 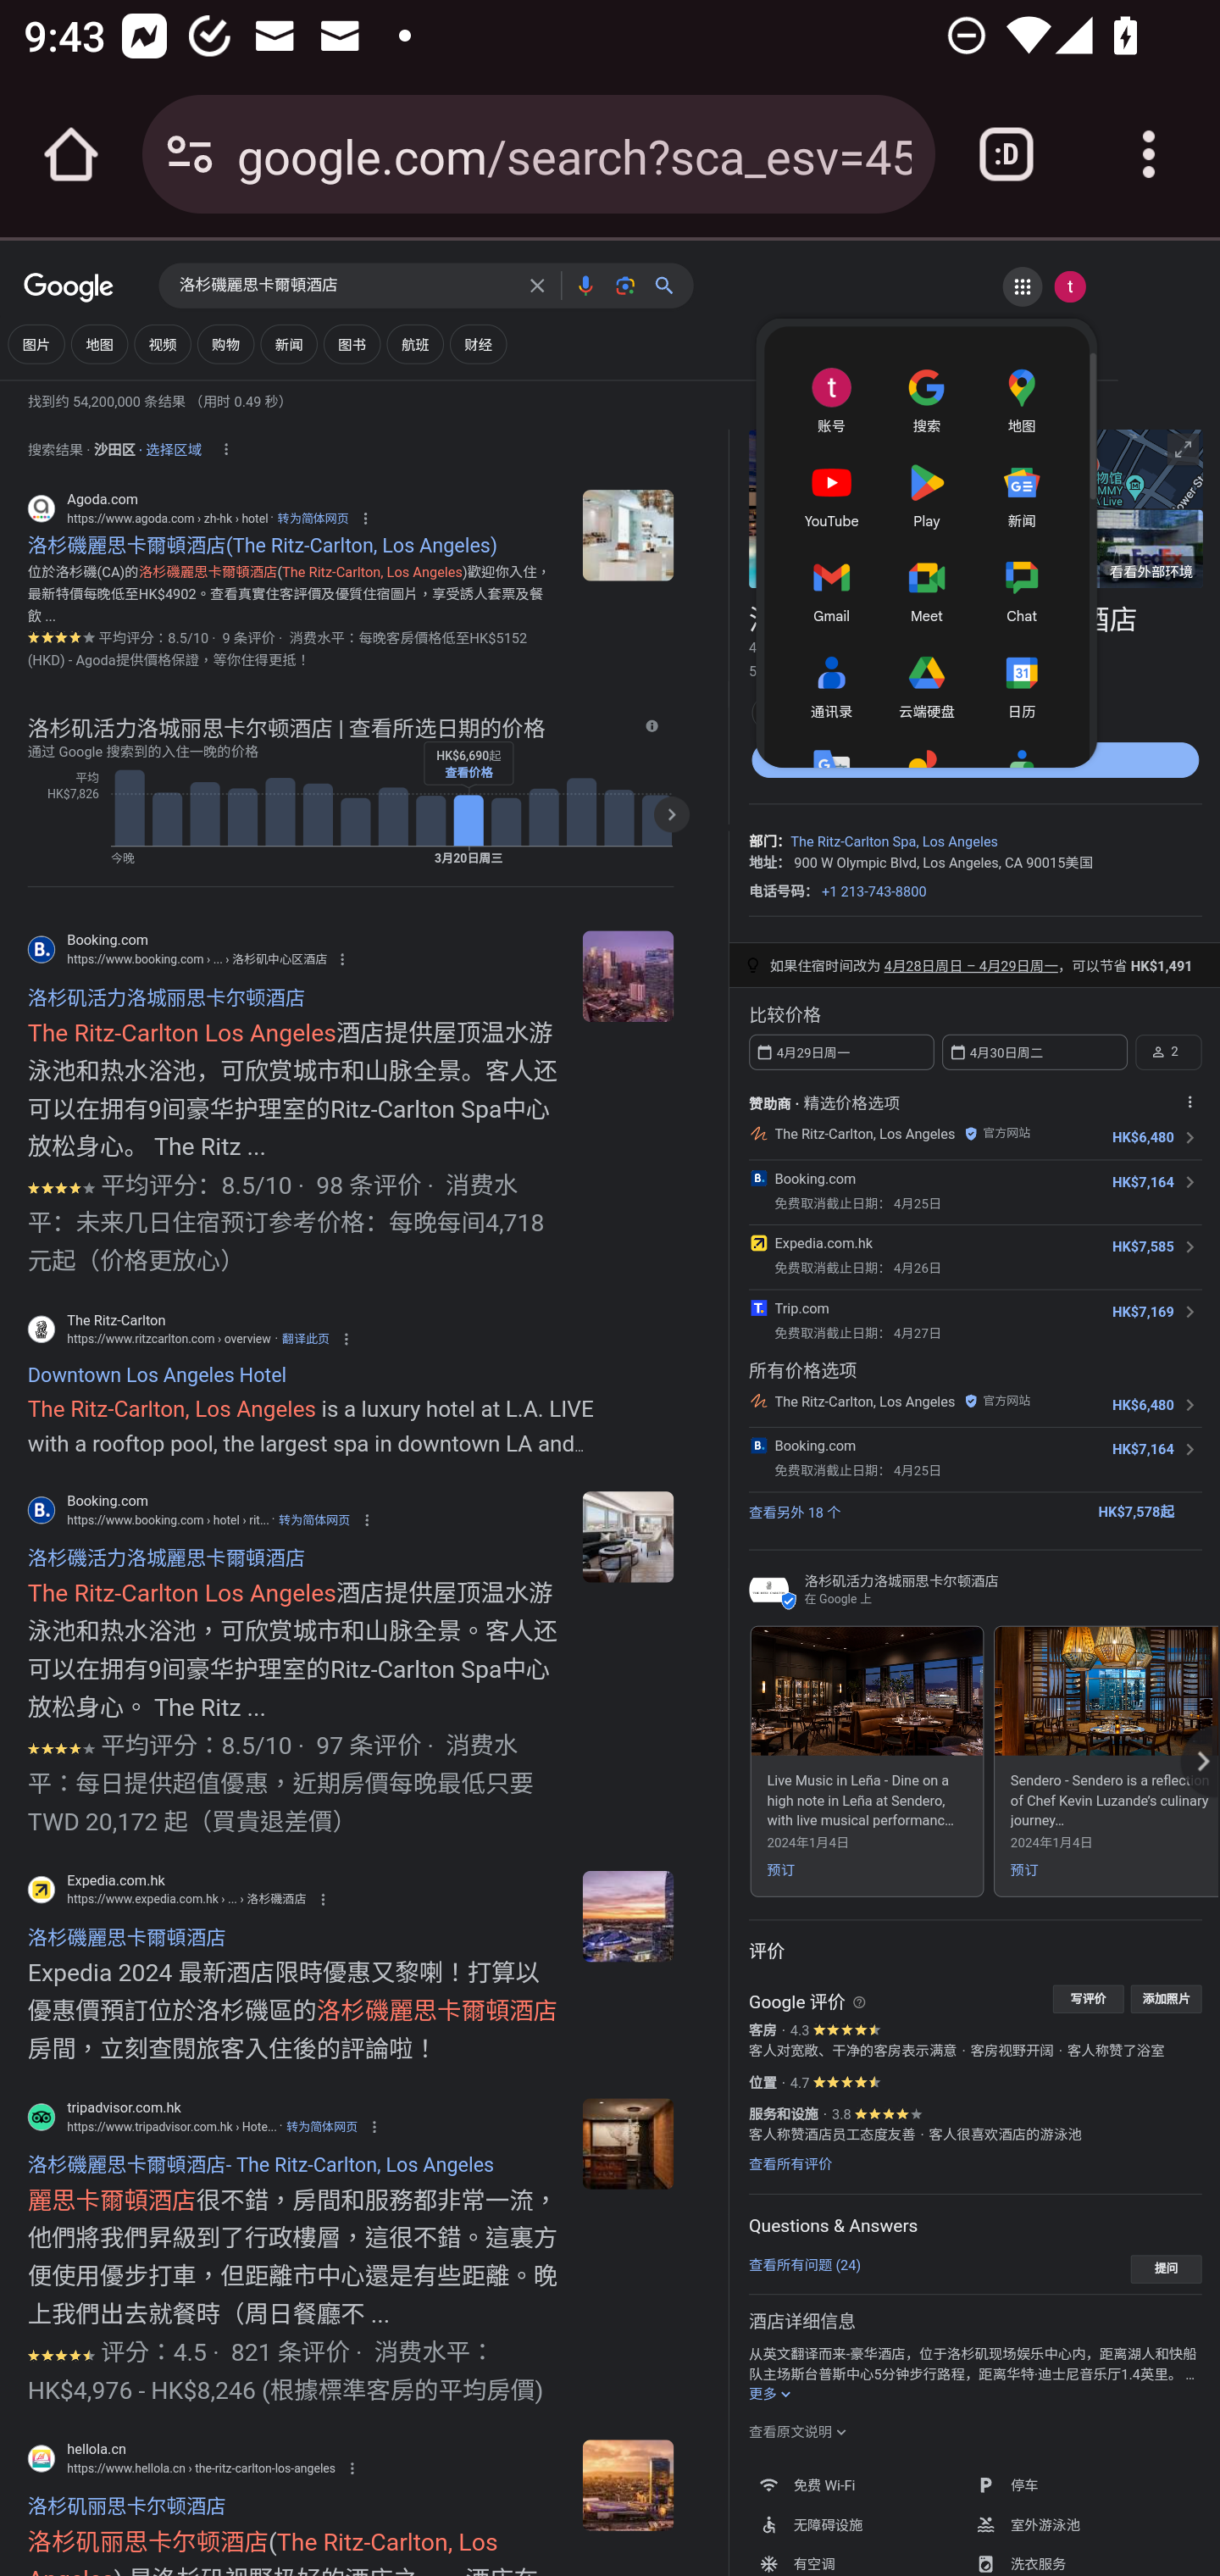 What do you see at coordinates (1020, 397) in the screenshot?
I see `地图` at bounding box center [1020, 397].